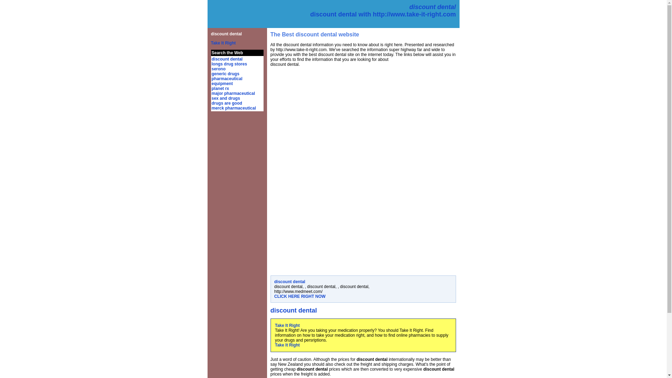 Image resolution: width=672 pixels, height=378 pixels. I want to click on Take It Right, so click(287, 325).